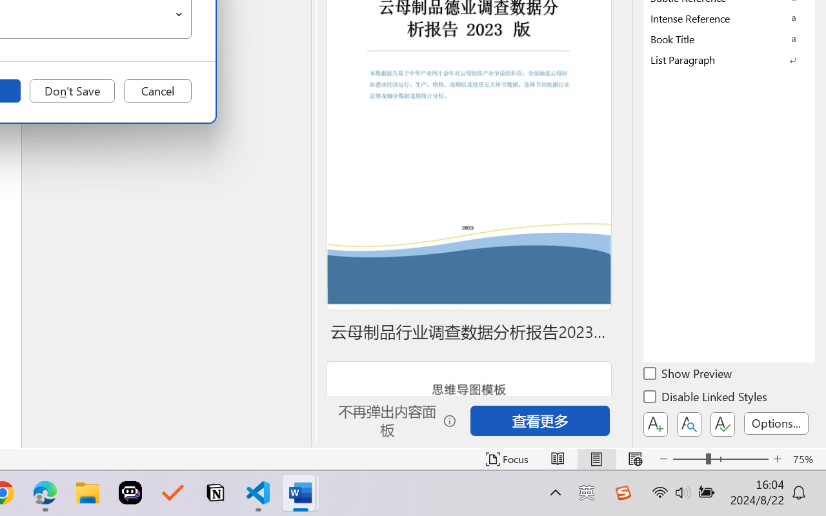 The height and width of the screenshot is (516, 826). What do you see at coordinates (720, 459) in the screenshot?
I see `Zoom` at bounding box center [720, 459].